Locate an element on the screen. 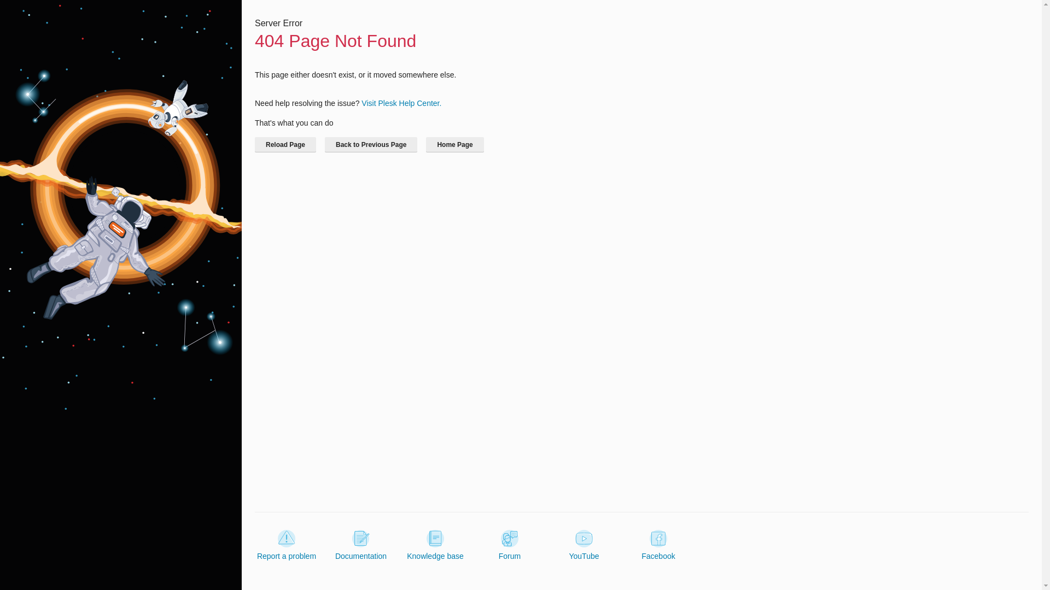  Back to Previous Page is located at coordinates (371, 144).